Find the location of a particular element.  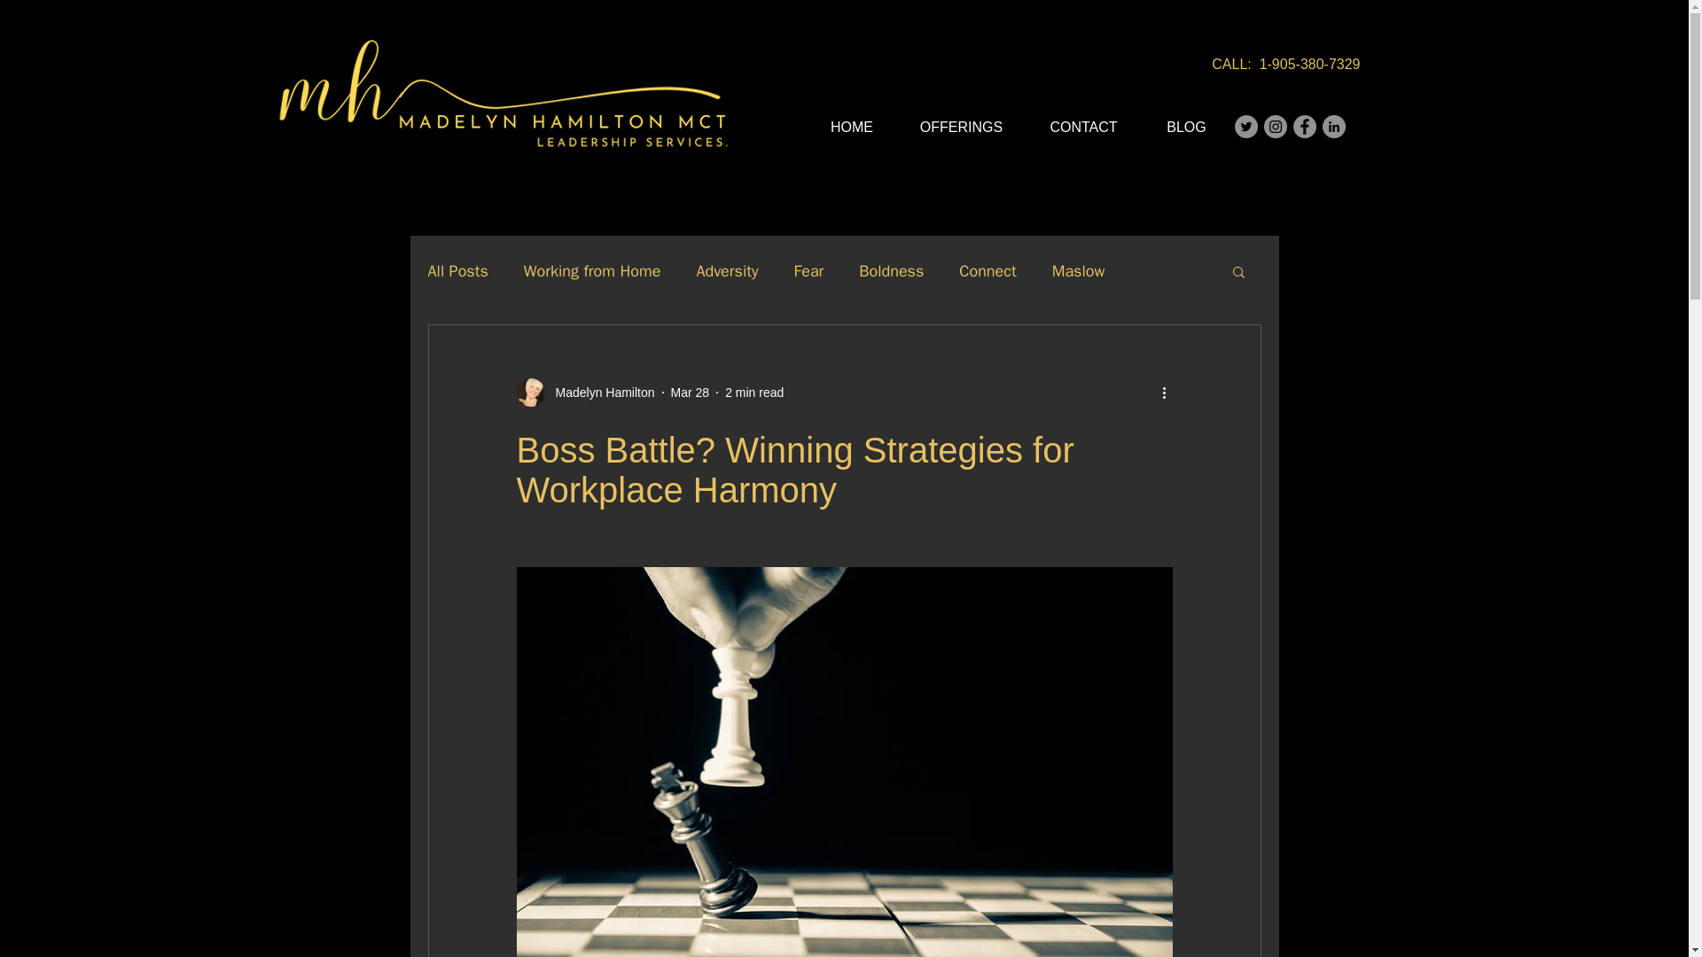

Fear is located at coordinates (808, 270).